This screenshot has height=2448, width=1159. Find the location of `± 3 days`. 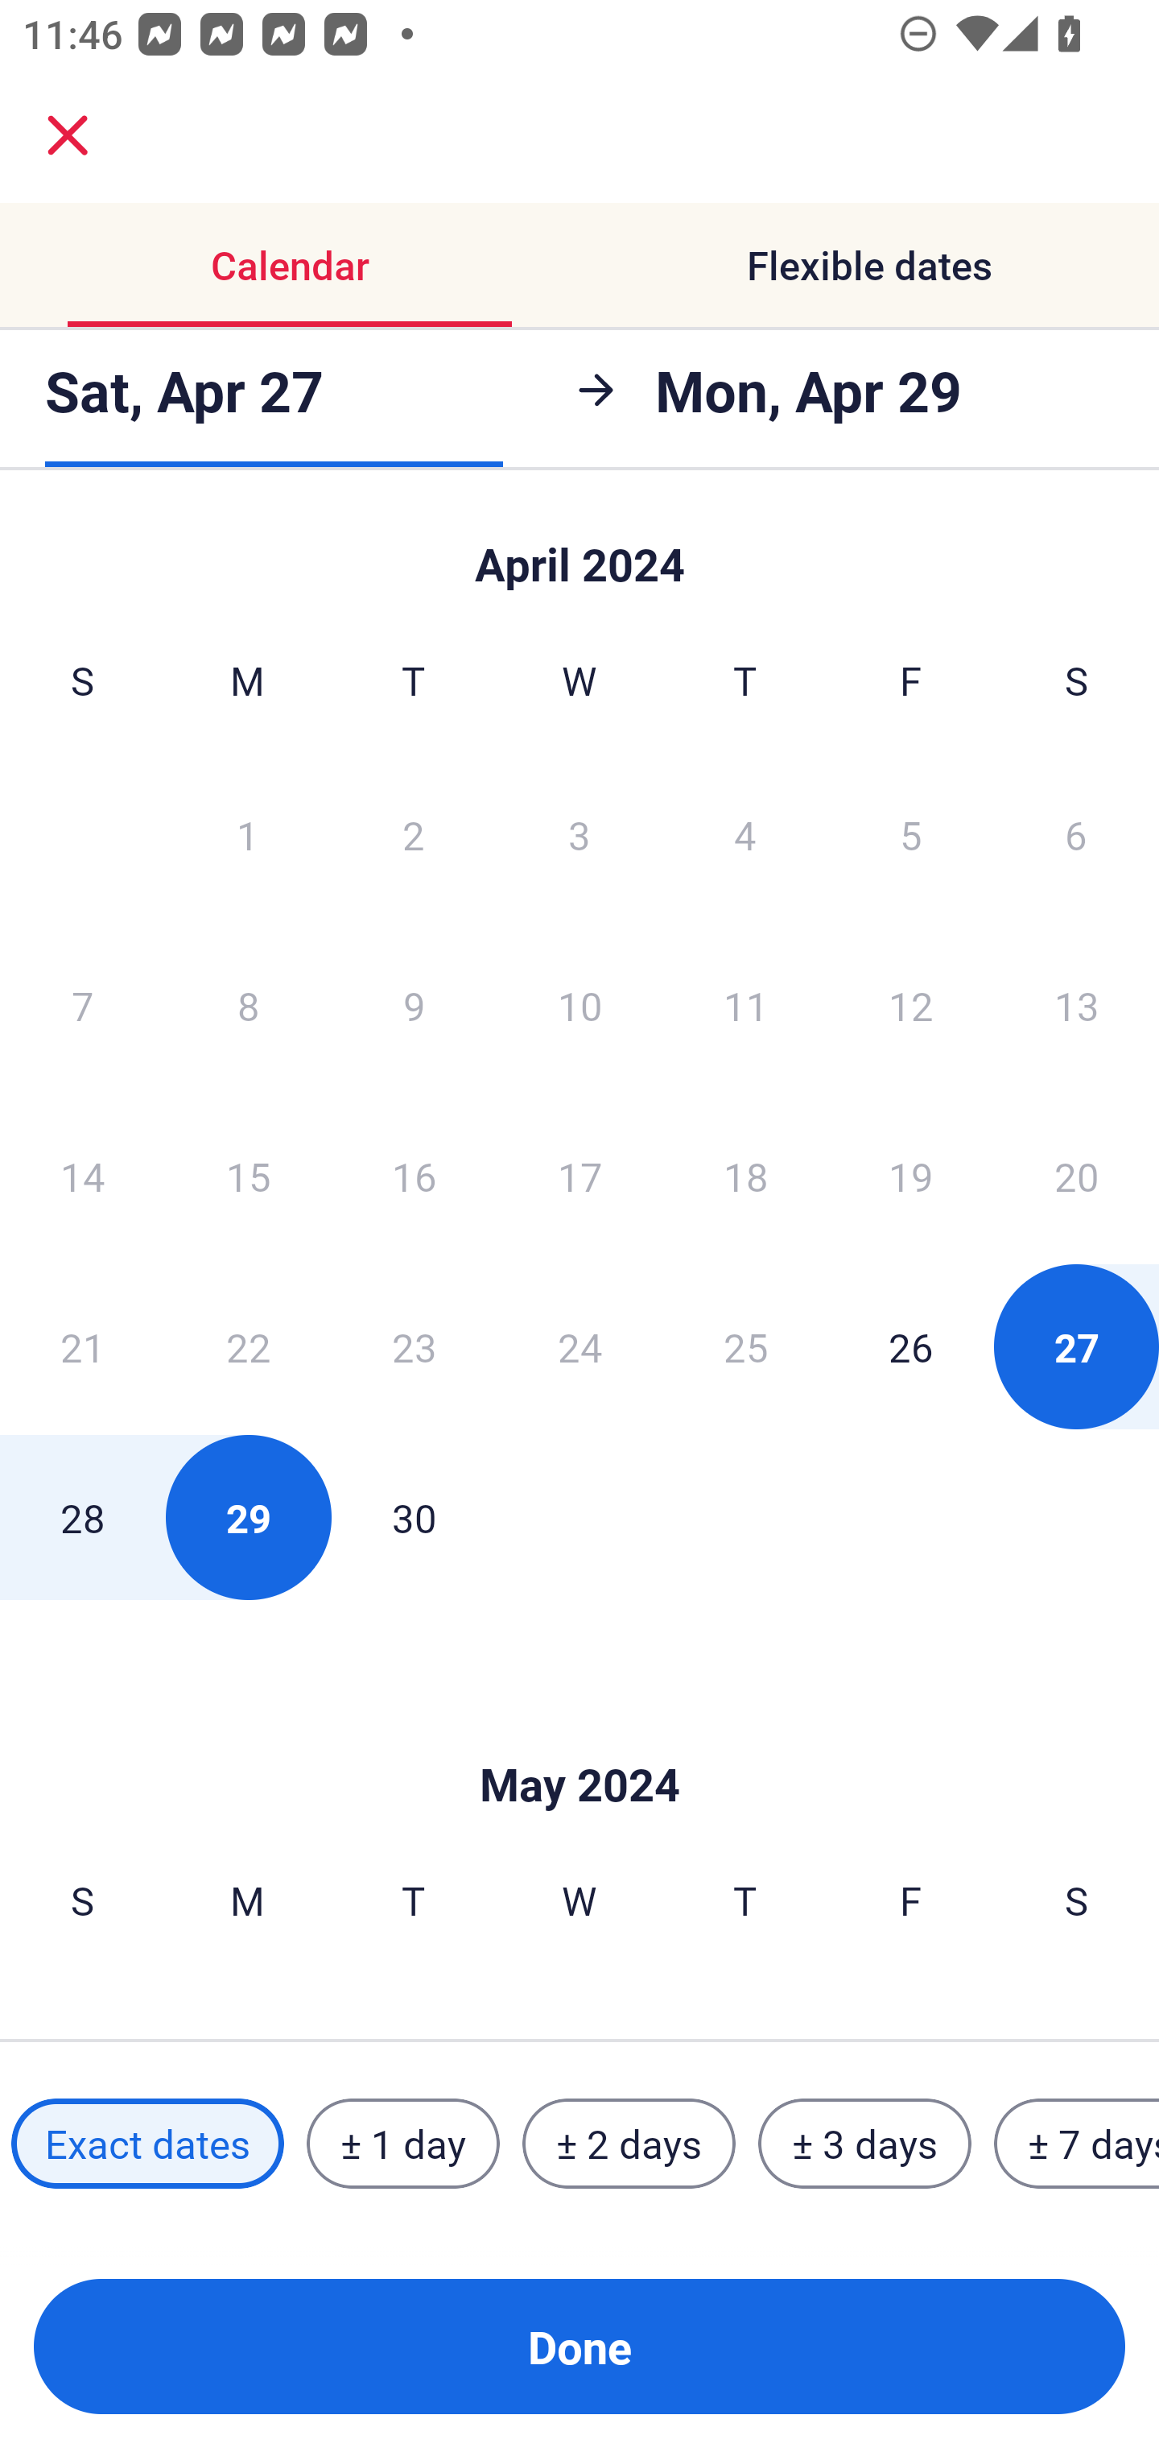

± 3 days is located at coordinates (864, 2143).